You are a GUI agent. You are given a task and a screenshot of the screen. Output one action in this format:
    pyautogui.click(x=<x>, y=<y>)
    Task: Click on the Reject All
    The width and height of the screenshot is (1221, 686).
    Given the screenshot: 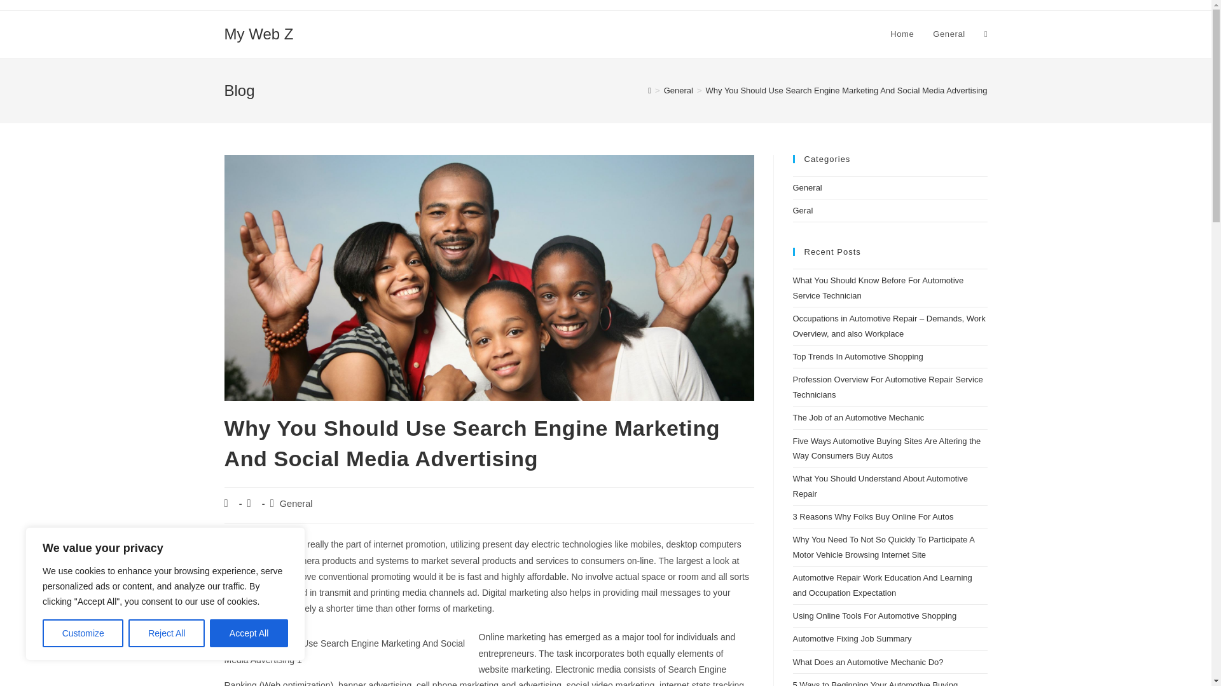 What is the action you would take?
    pyautogui.click(x=167, y=633)
    